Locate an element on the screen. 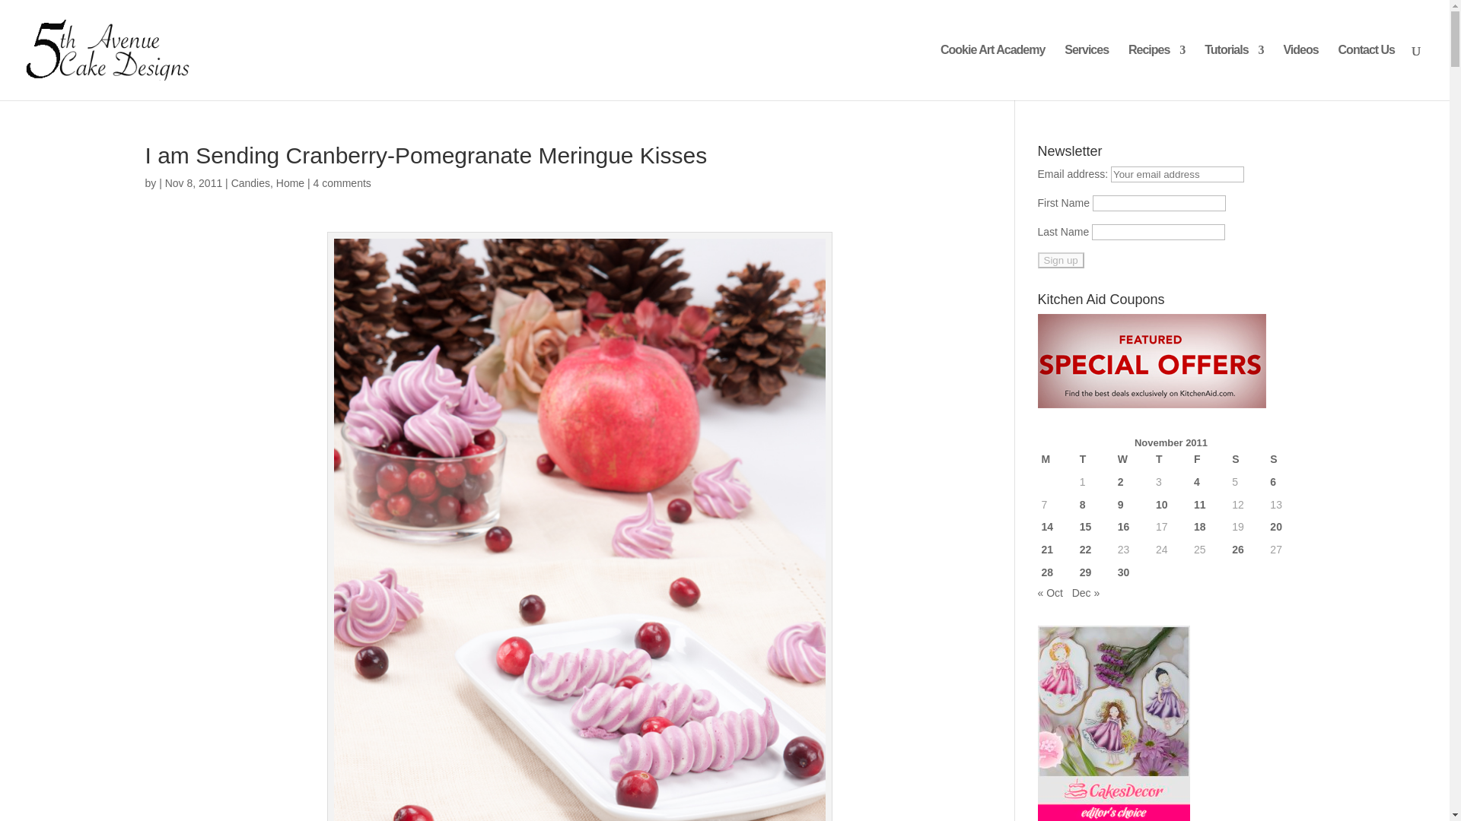  Recipes is located at coordinates (1157, 72).